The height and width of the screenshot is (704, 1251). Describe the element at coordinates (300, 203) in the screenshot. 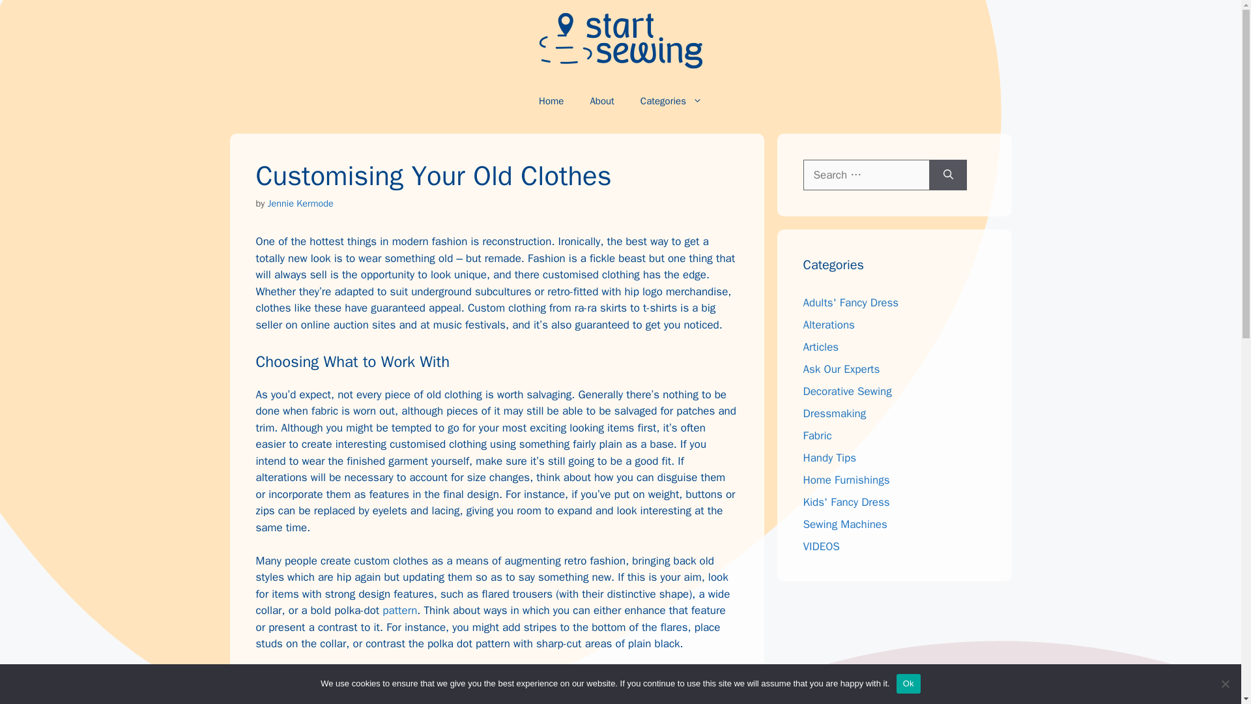

I see `View all posts by Jennie Kermode` at that location.